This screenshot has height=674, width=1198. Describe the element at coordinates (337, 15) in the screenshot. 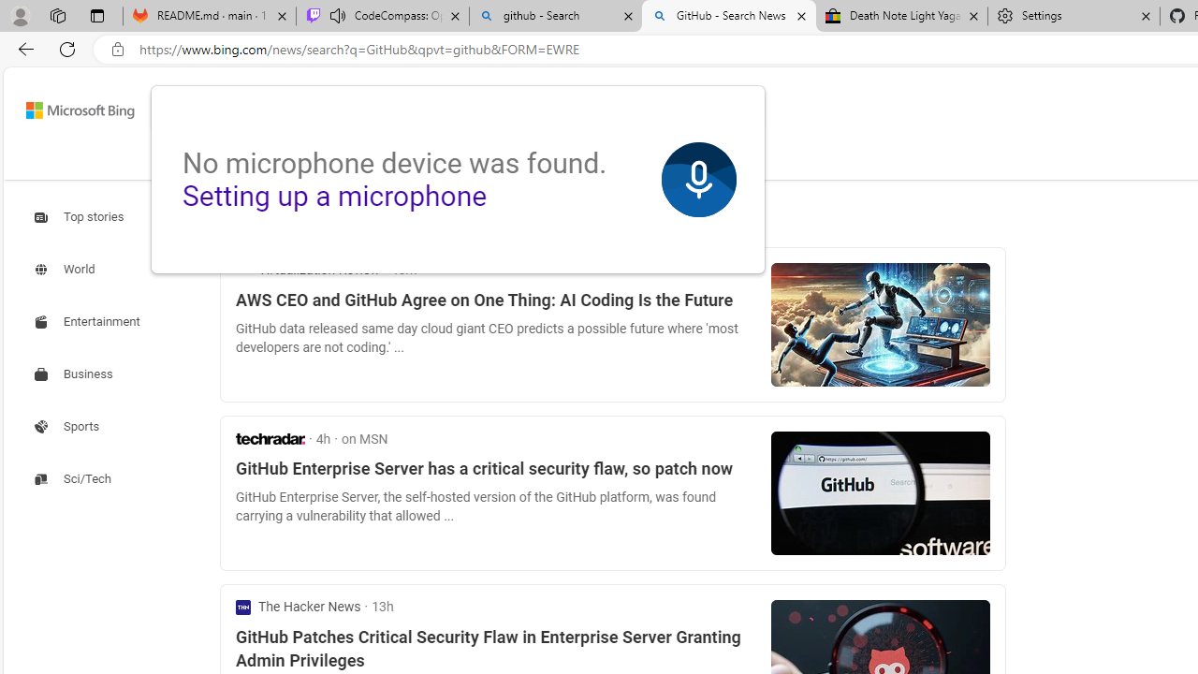

I see `Mute tab` at that location.